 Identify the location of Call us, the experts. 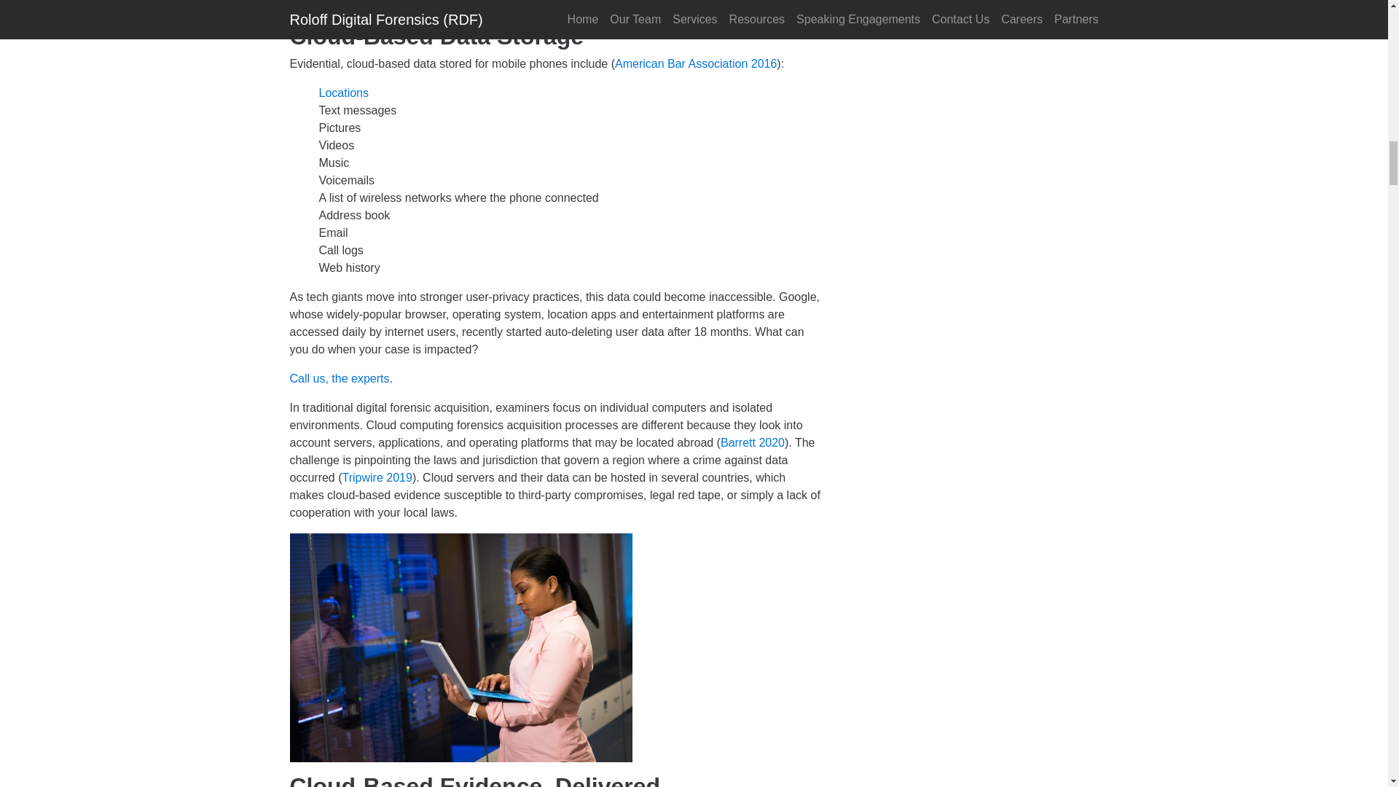
(340, 378).